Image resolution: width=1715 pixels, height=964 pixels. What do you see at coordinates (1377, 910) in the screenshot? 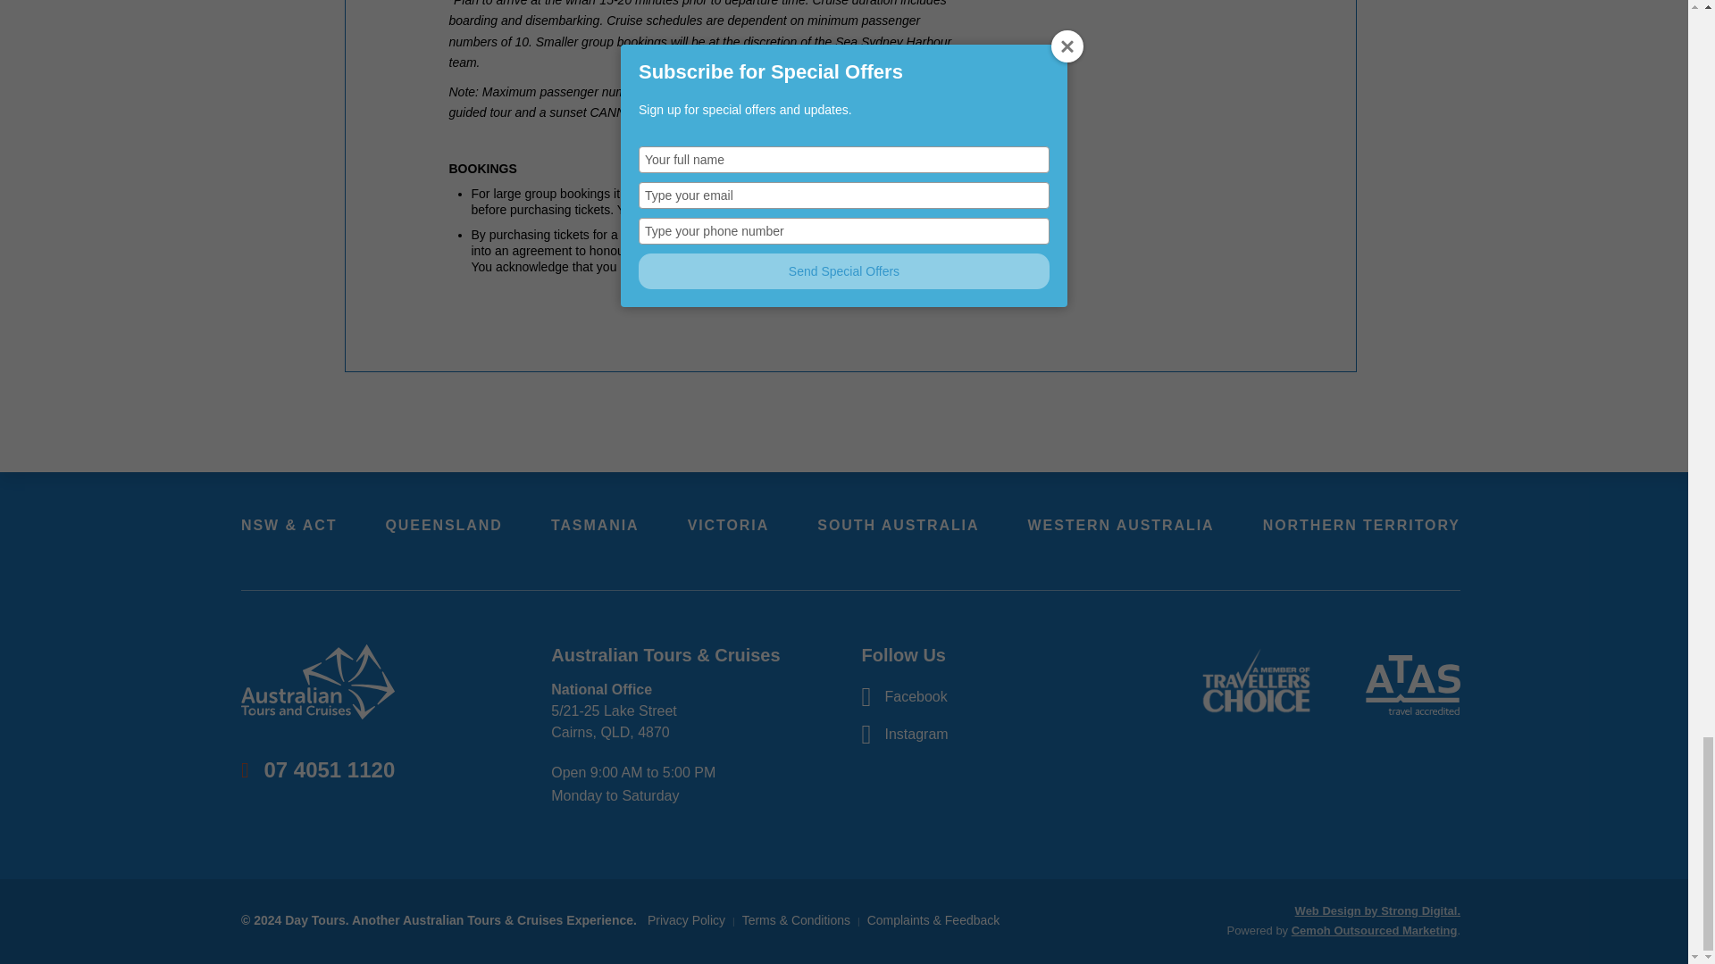
I see `Web Design by Strong Digital` at bounding box center [1377, 910].